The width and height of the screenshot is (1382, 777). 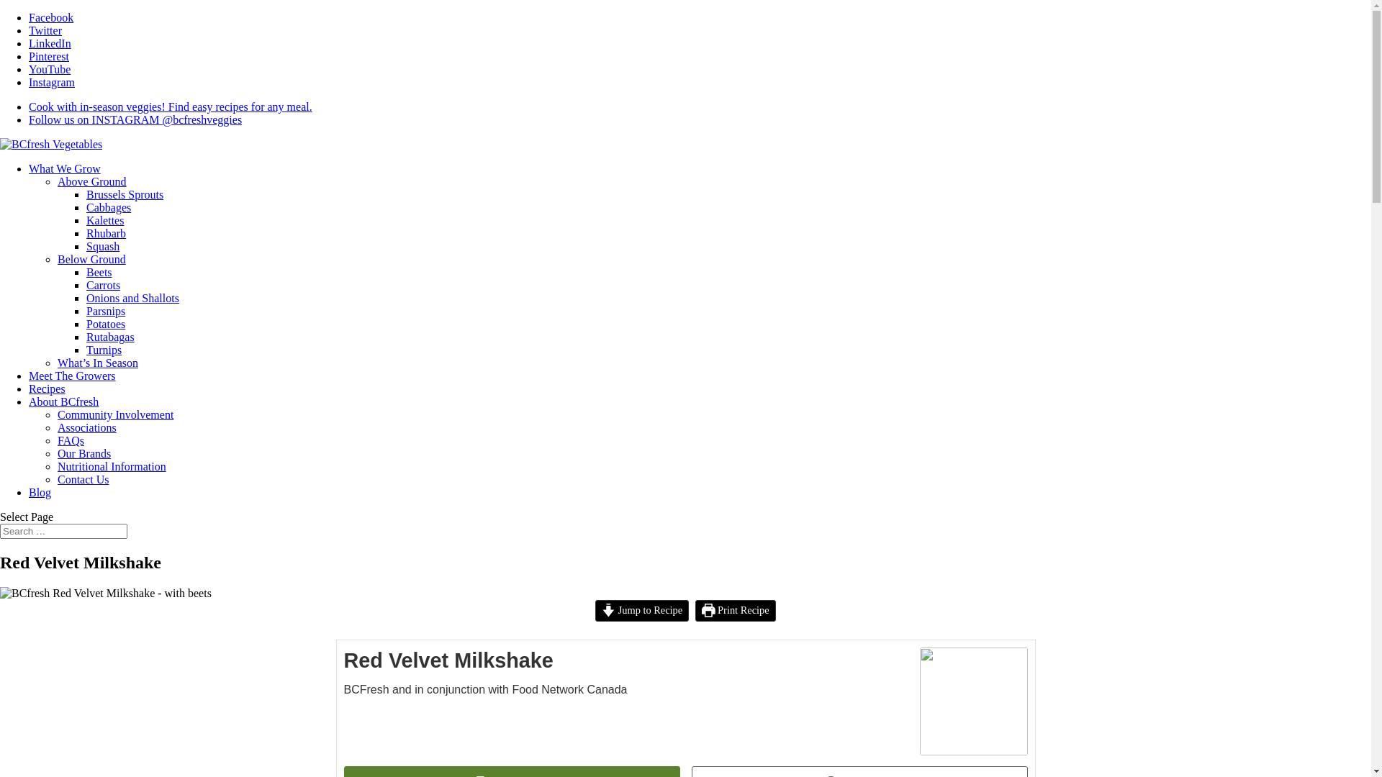 What do you see at coordinates (106, 324) in the screenshot?
I see `Potatoes` at bounding box center [106, 324].